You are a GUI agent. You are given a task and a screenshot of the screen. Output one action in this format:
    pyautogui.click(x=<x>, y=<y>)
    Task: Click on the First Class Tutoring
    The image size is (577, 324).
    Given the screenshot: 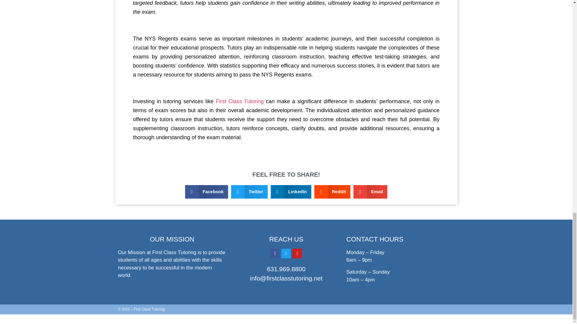 What is the action you would take?
    pyautogui.click(x=240, y=101)
    